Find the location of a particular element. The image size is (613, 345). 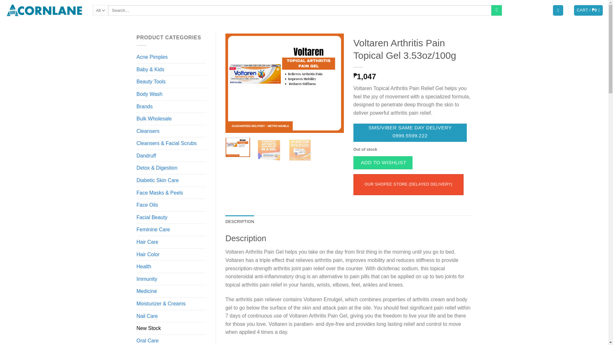

Search is located at coordinates (497, 10).